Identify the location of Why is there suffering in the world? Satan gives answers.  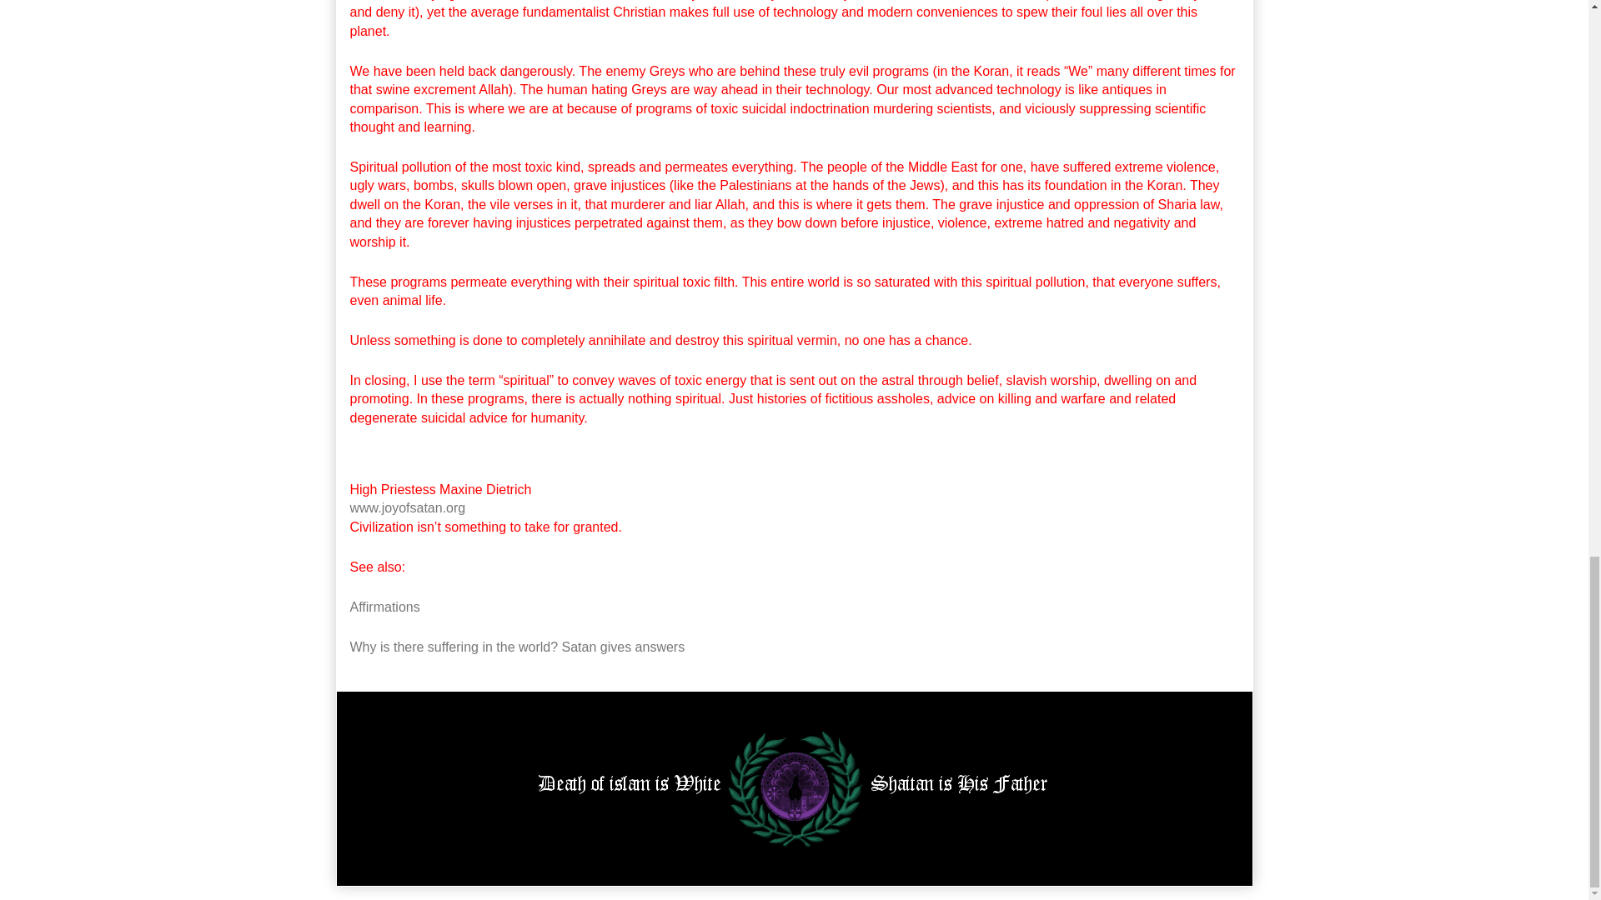
(517, 647).